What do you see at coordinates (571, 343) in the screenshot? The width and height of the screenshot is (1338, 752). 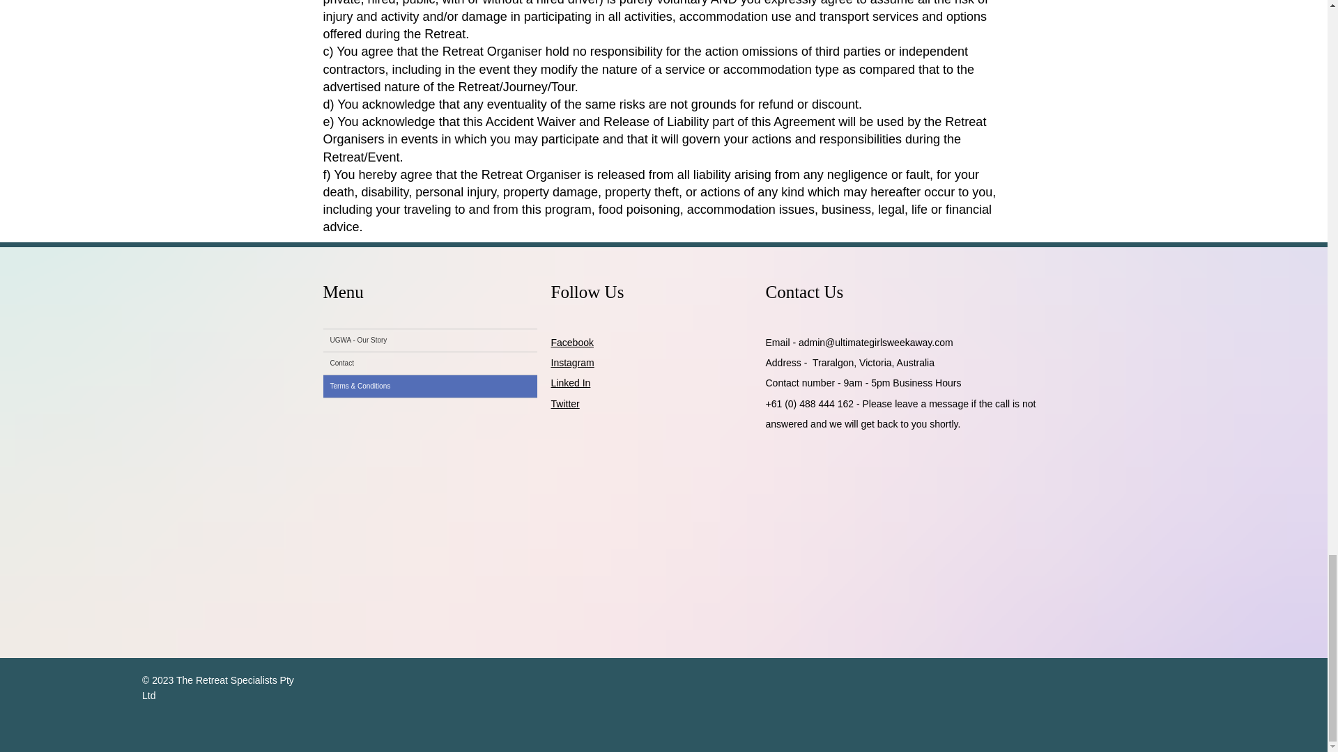 I see `Facebook` at bounding box center [571, 343].